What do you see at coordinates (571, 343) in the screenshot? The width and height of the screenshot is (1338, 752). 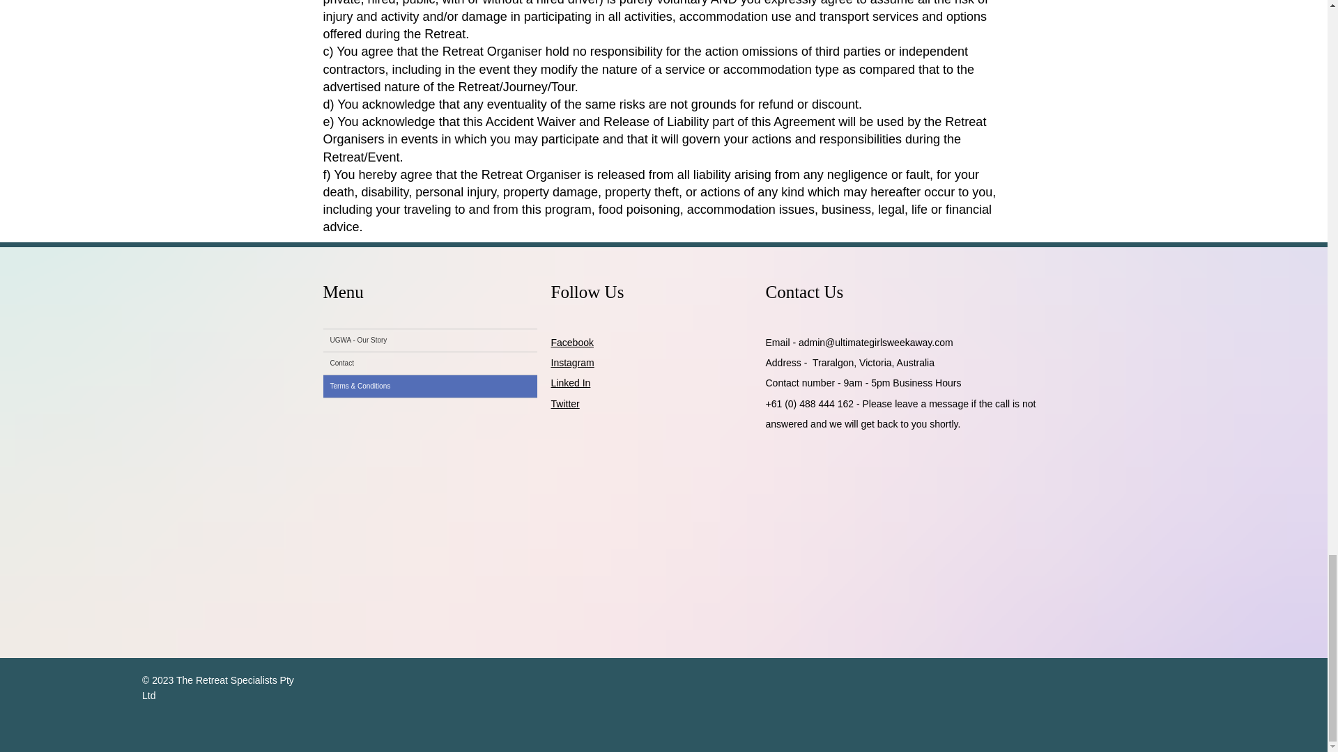 I see `Facebook` at bounding box center [571, 343].